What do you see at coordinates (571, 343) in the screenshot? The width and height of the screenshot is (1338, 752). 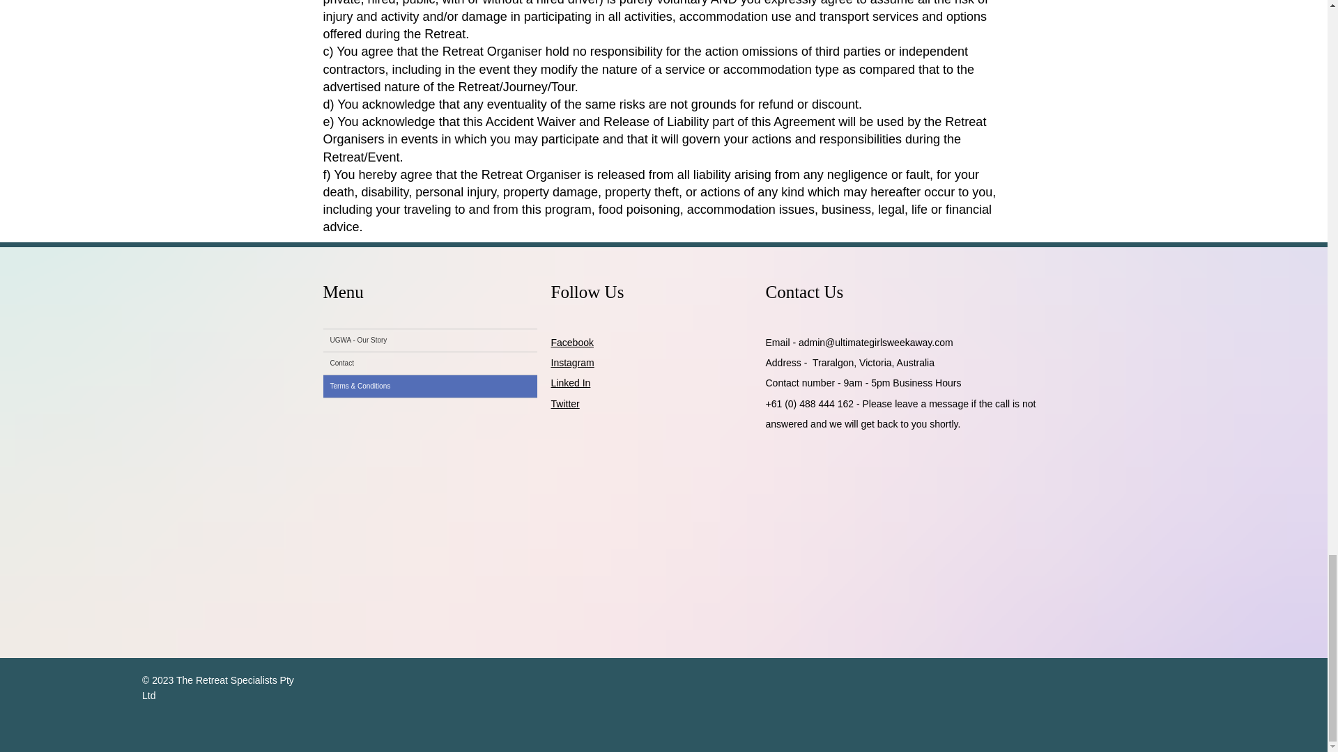 I see `Facebook` at bounding box center [571, 343].